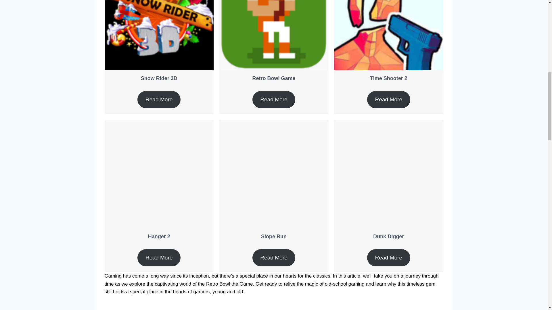  I want to click on Read More, so click(159, 99).